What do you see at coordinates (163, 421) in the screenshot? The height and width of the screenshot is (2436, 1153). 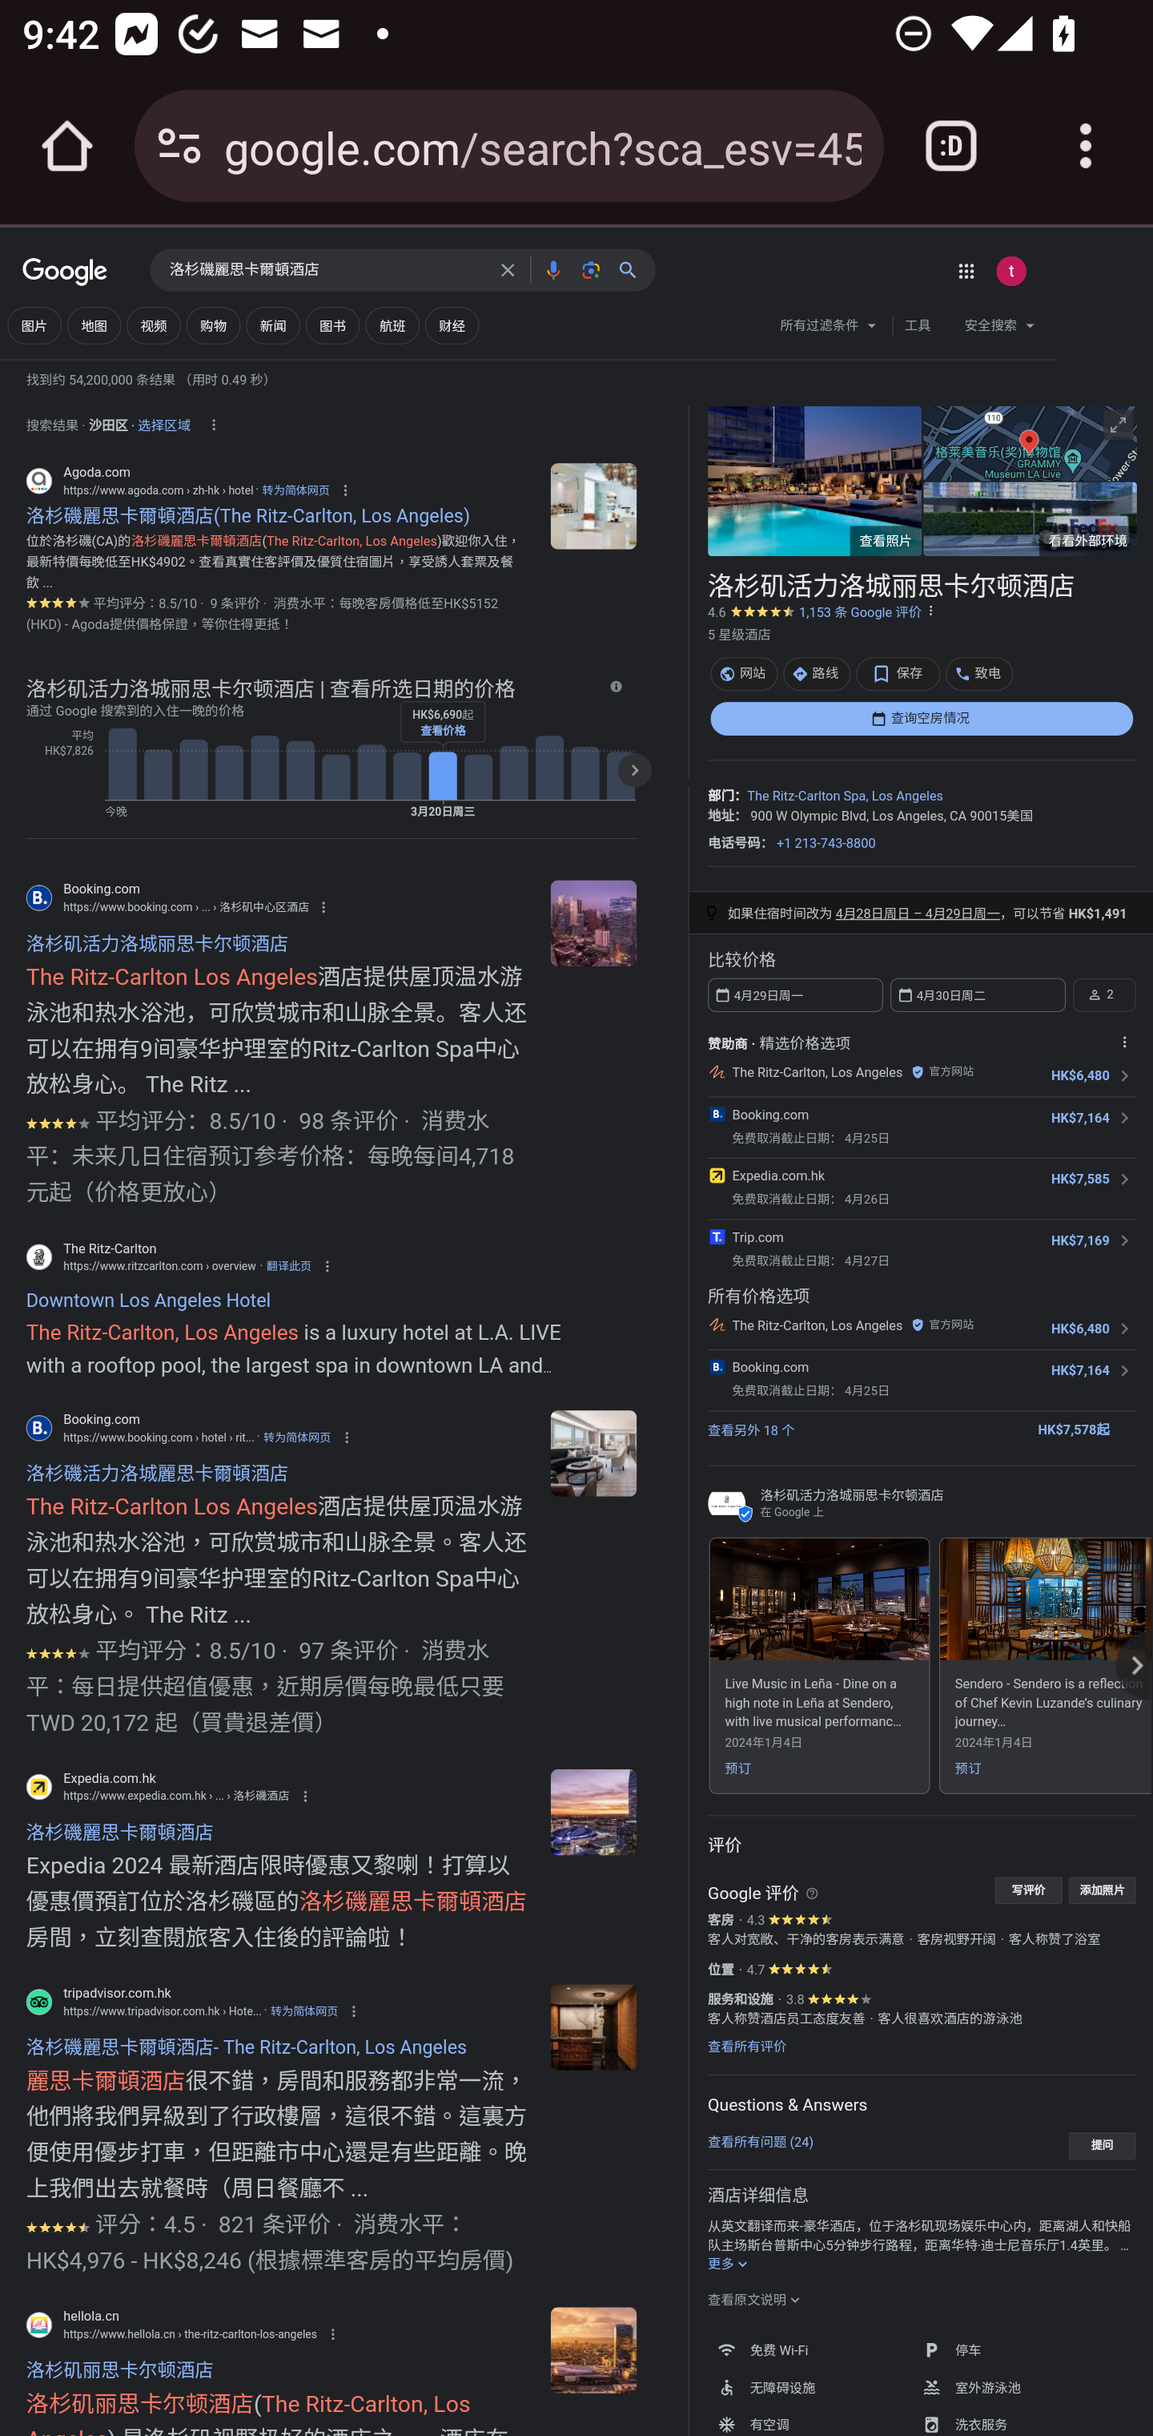 I see `选择区域` at bounding box center [163, 421].